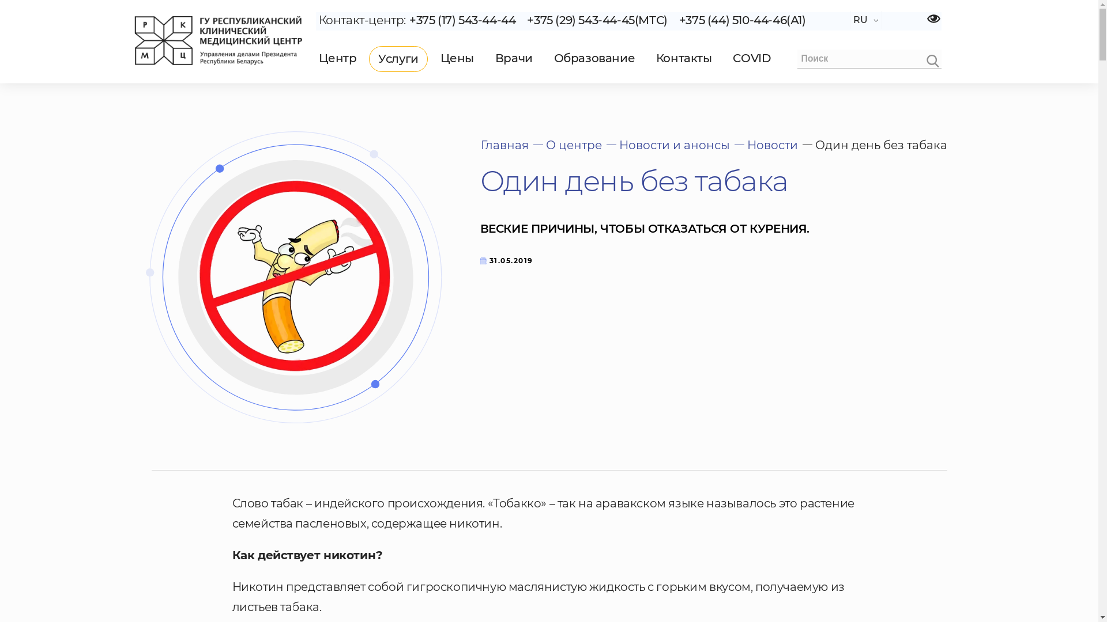 The width and height of the screenshot is (1107, 622). Describe the element at coordinates (752, 59) in the screenshot. I see `COVID` at that location.